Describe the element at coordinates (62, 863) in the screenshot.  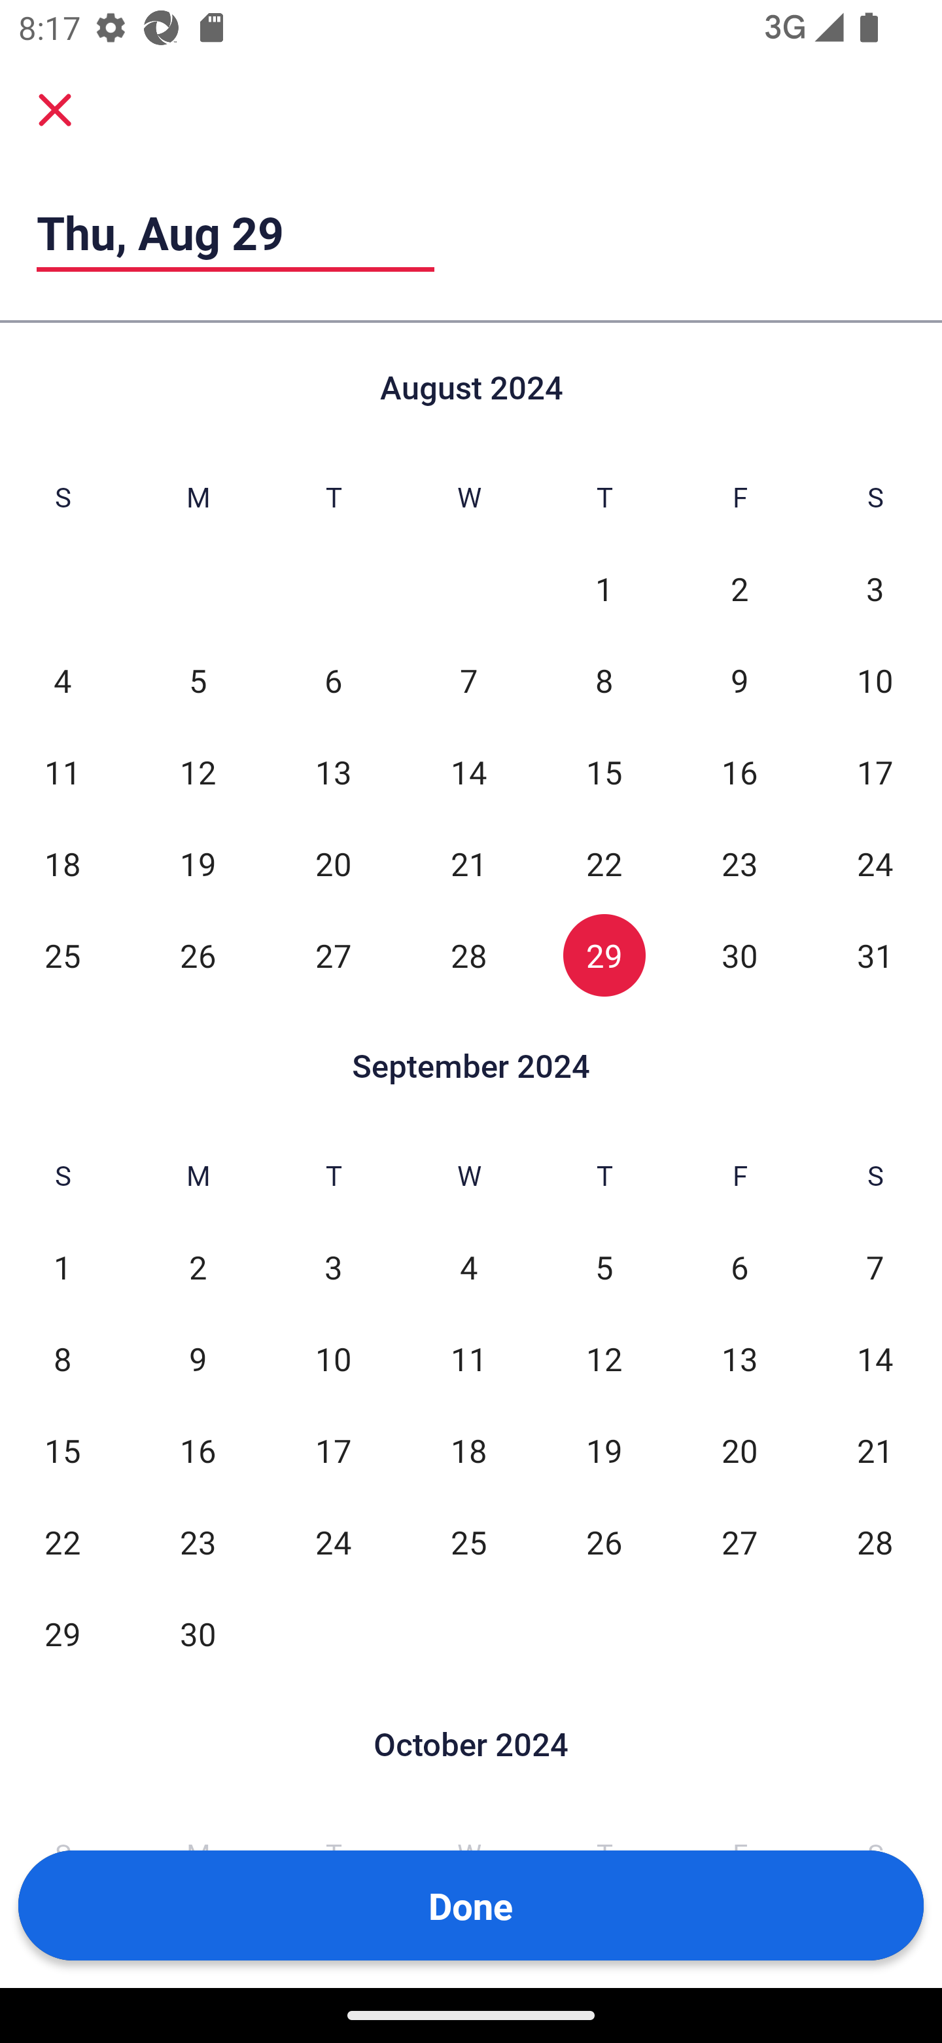
I see `18 Sun, Aug 18, Not Selected` at that location.